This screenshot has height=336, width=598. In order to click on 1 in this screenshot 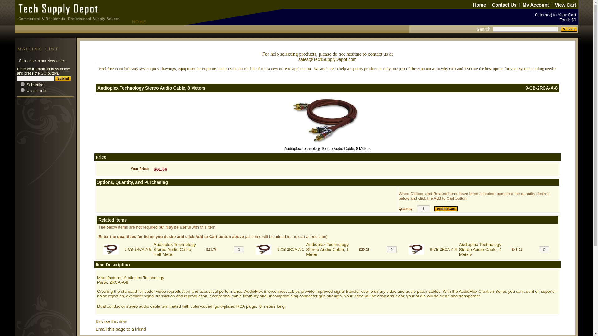, I will do `click(423, 208)`.